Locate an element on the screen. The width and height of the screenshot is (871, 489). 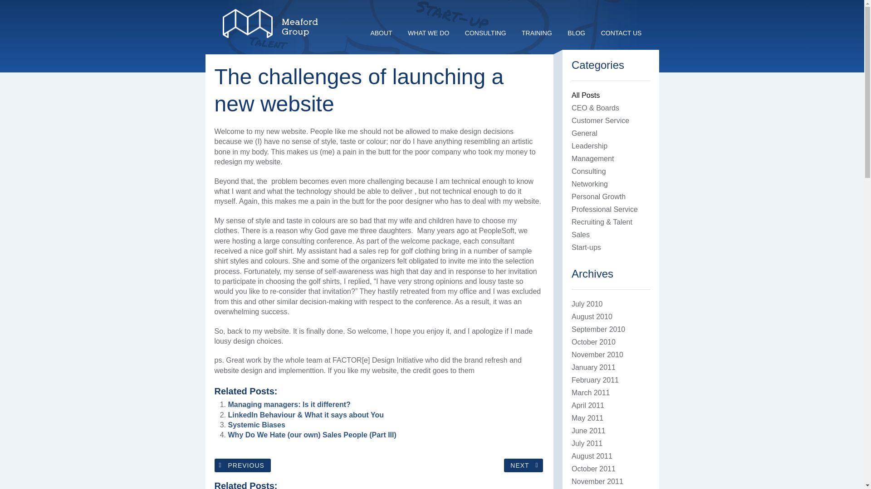
Managing managers: Is it different? is located at coordinates (289, 404).